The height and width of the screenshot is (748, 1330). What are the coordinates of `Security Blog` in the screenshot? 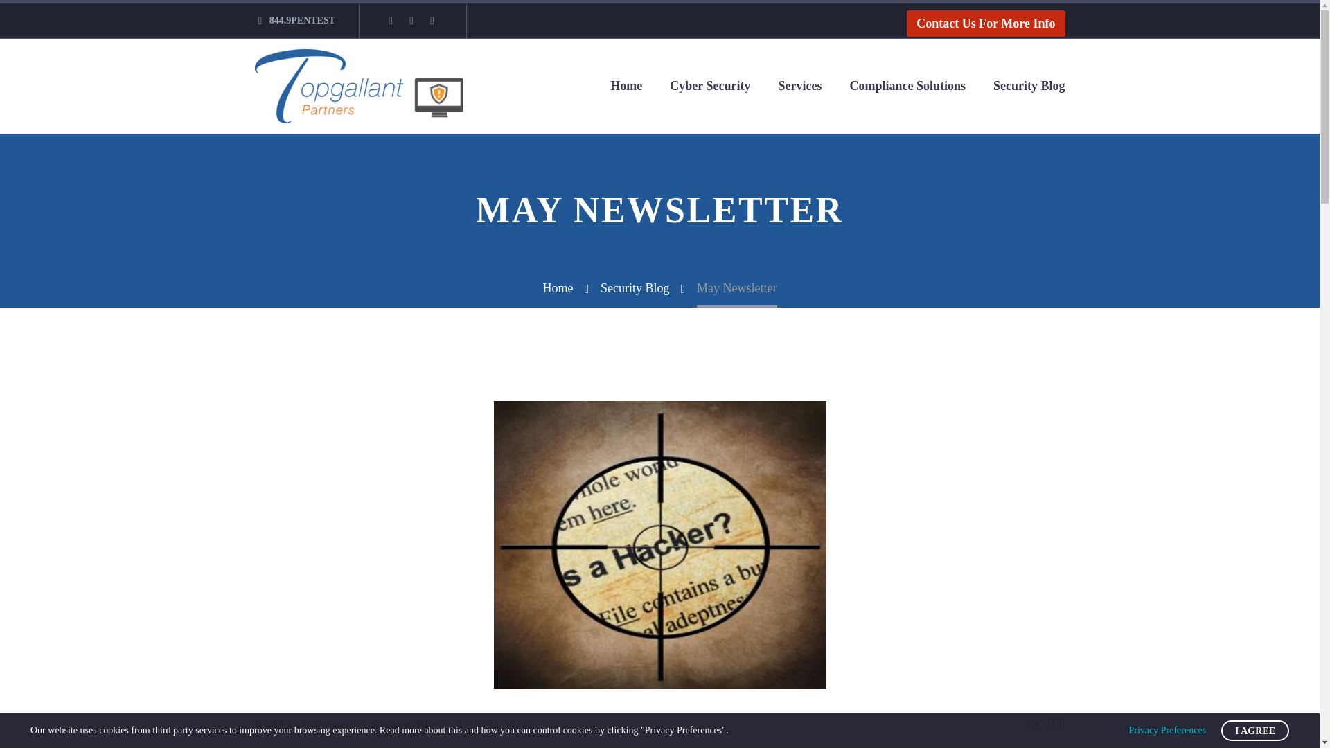 It's located at (635, 288).